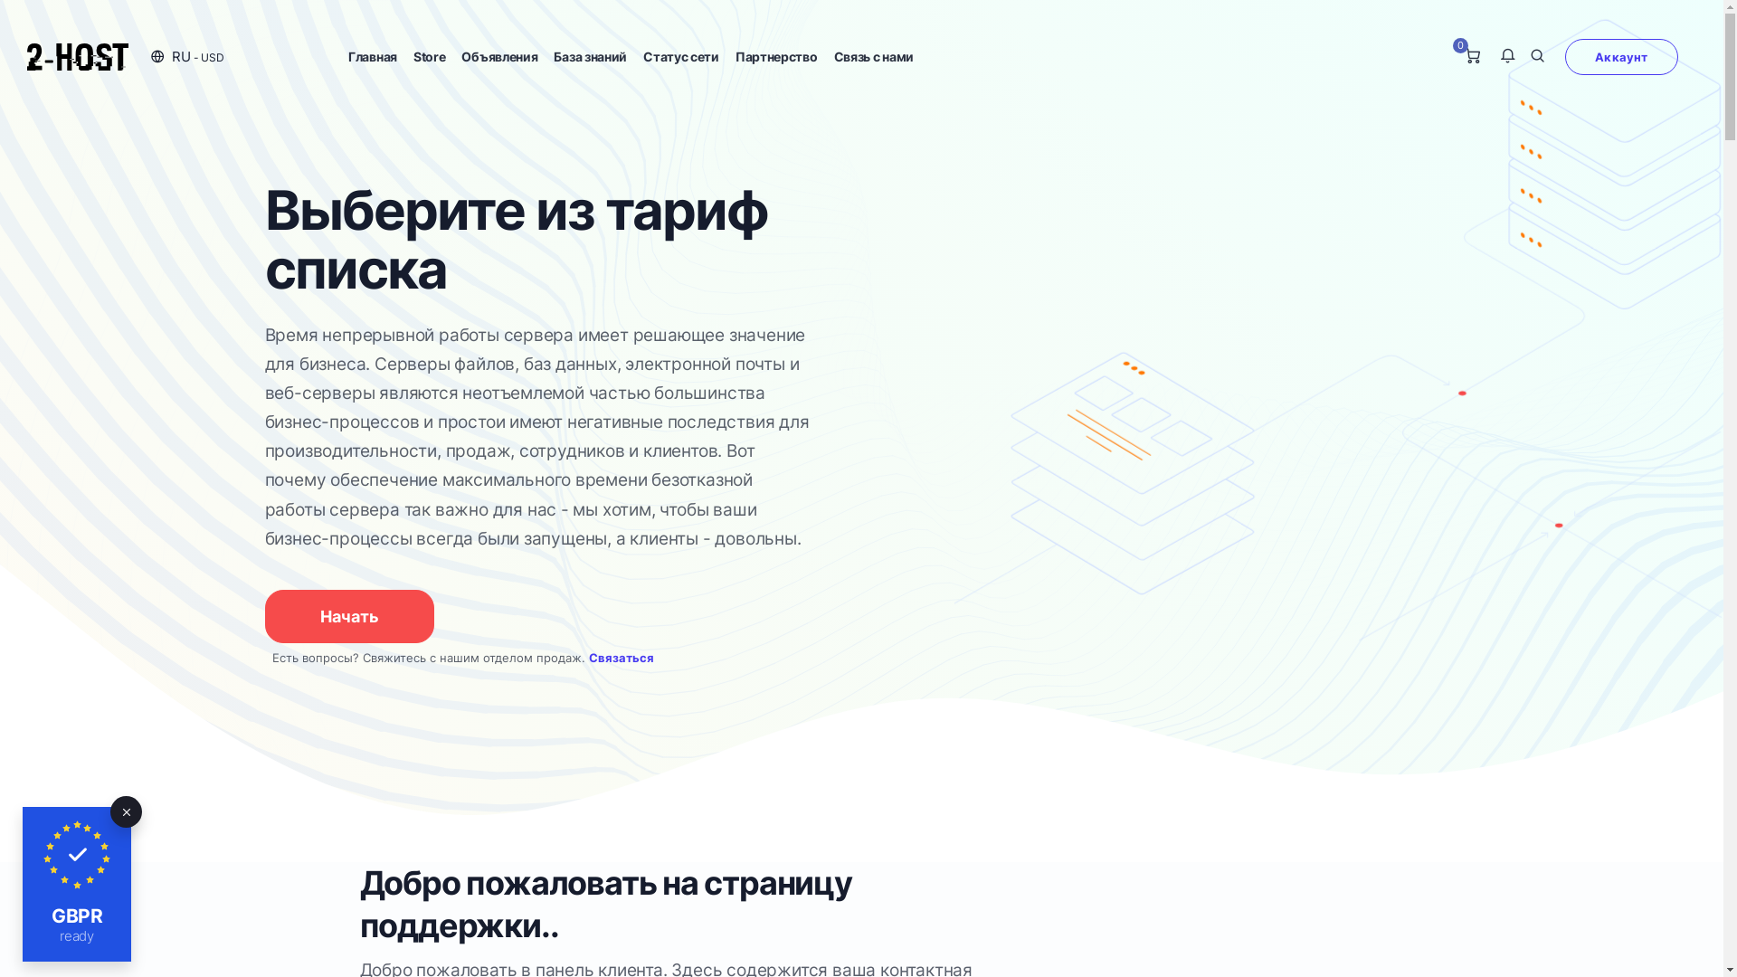 The image size is (1737, 977). I want to click on ready, so click(77, 936).